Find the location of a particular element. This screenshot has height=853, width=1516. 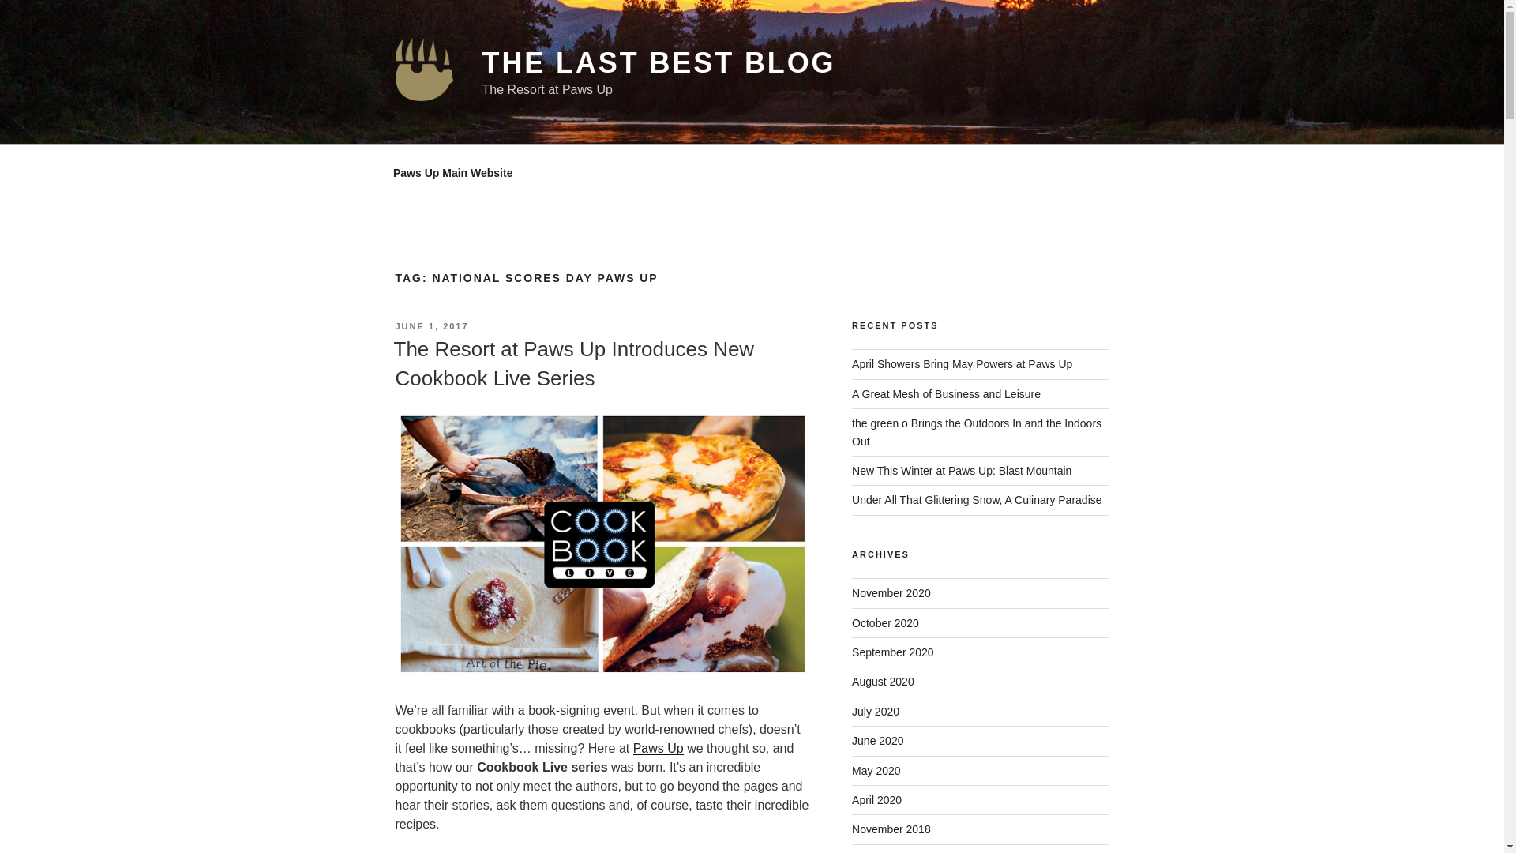

Under All That Glittering Snow, A Culinary Paradise is located at coordinates (977, 500).